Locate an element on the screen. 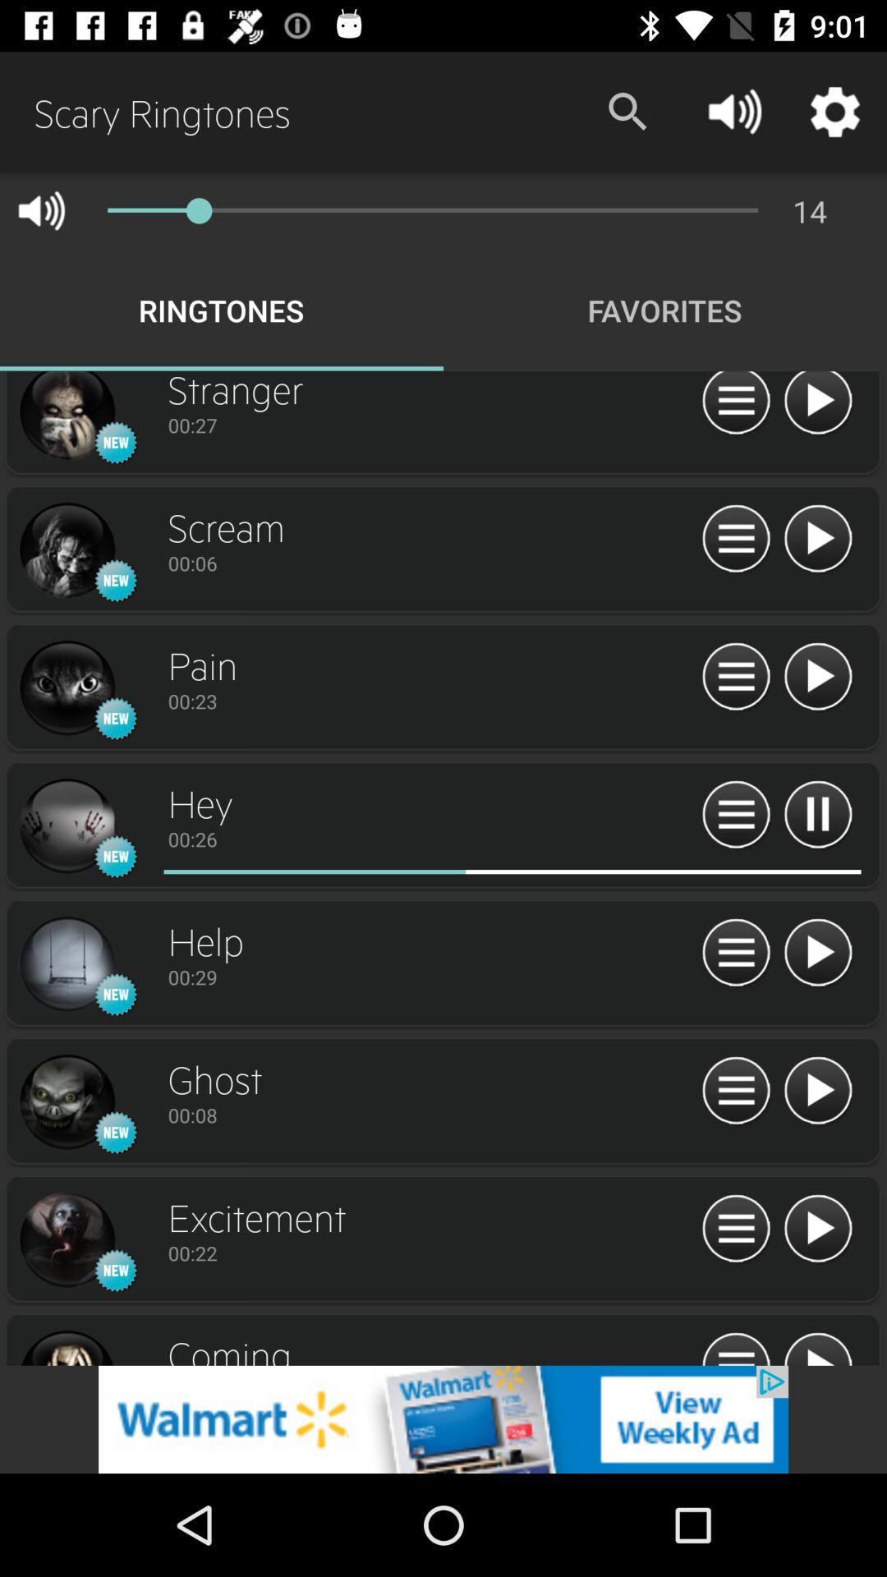 The width and height of the screenshot is (887, 1577). see more options about this ringtone is located at coordinates (67, 826).